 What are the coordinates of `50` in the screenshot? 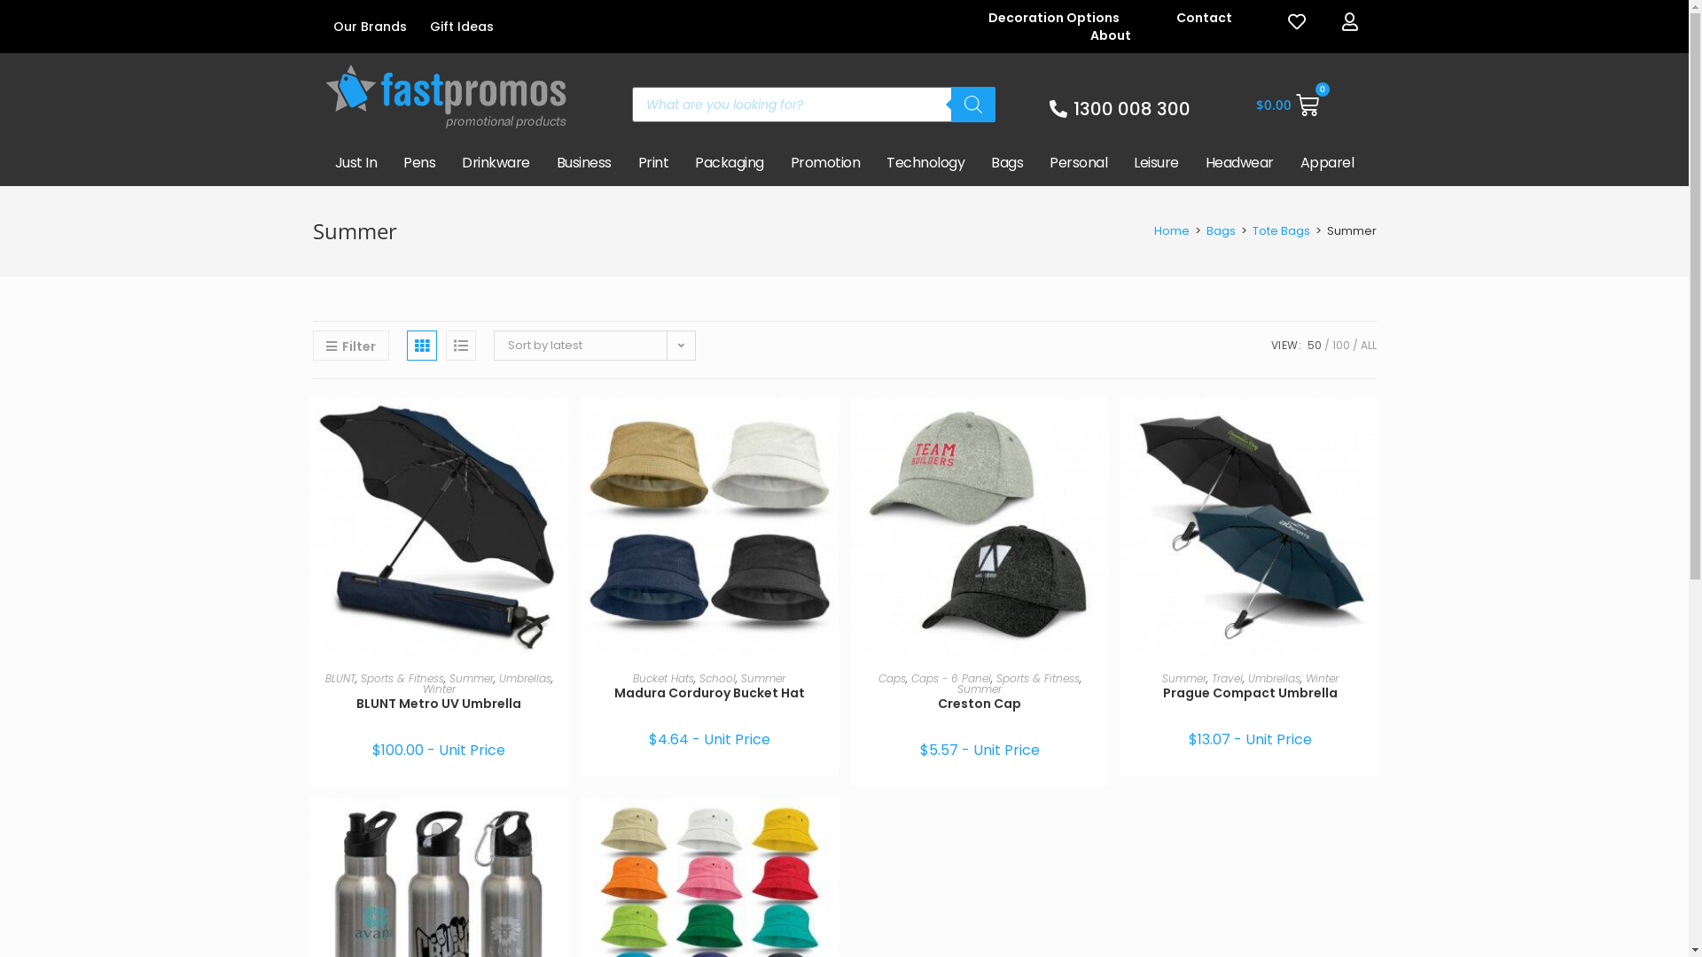 It's located at (1314, 346).